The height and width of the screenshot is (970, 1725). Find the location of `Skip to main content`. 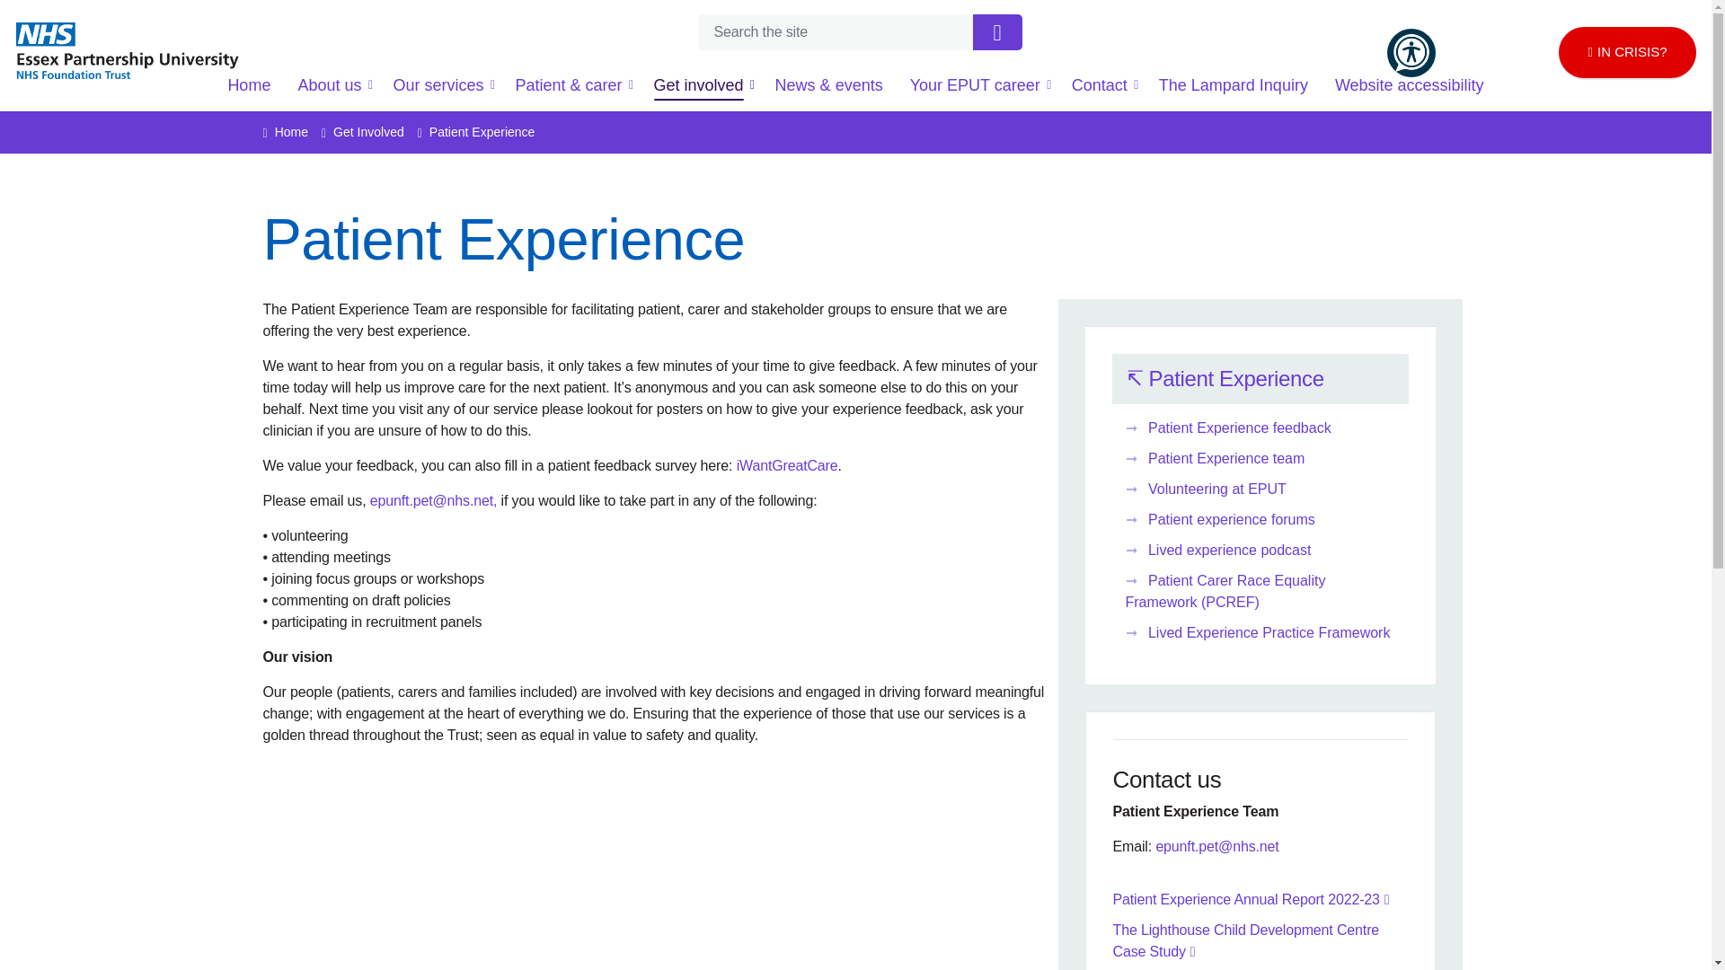

Skip to main content is located at coordinates (855, 19).